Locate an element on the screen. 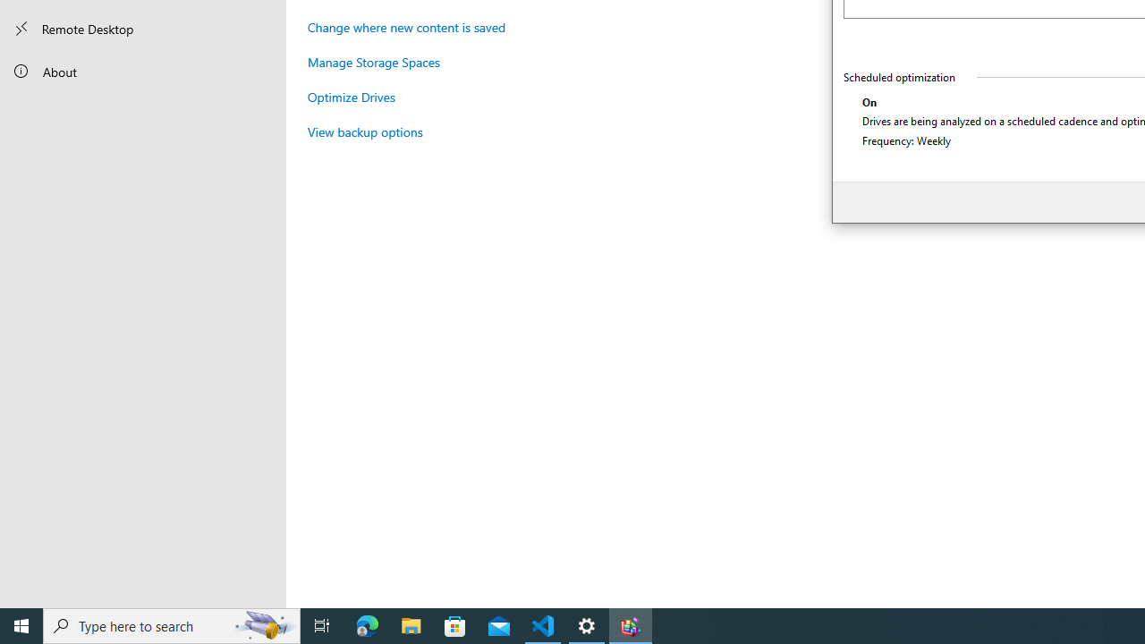 The image size is (1145, 644). Microsoft Edge is located at coordinates (368, 626).